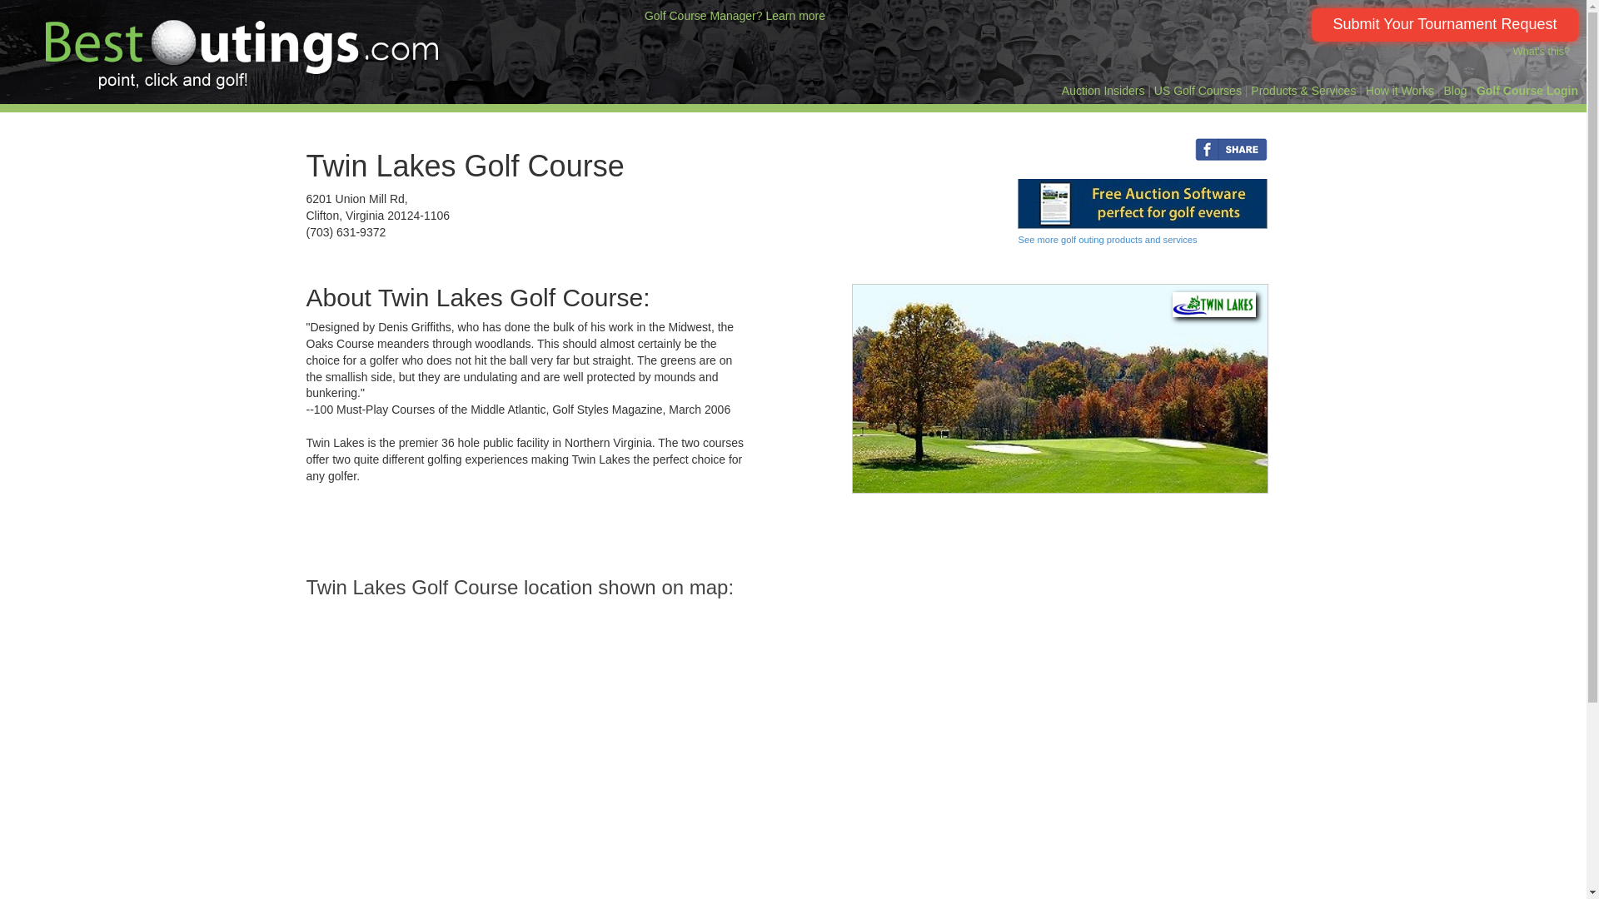 This screenshot has width=1599, height=899. Describe the element at coordinates (1078, 147) in the screenshot. I see `Share` at that location.